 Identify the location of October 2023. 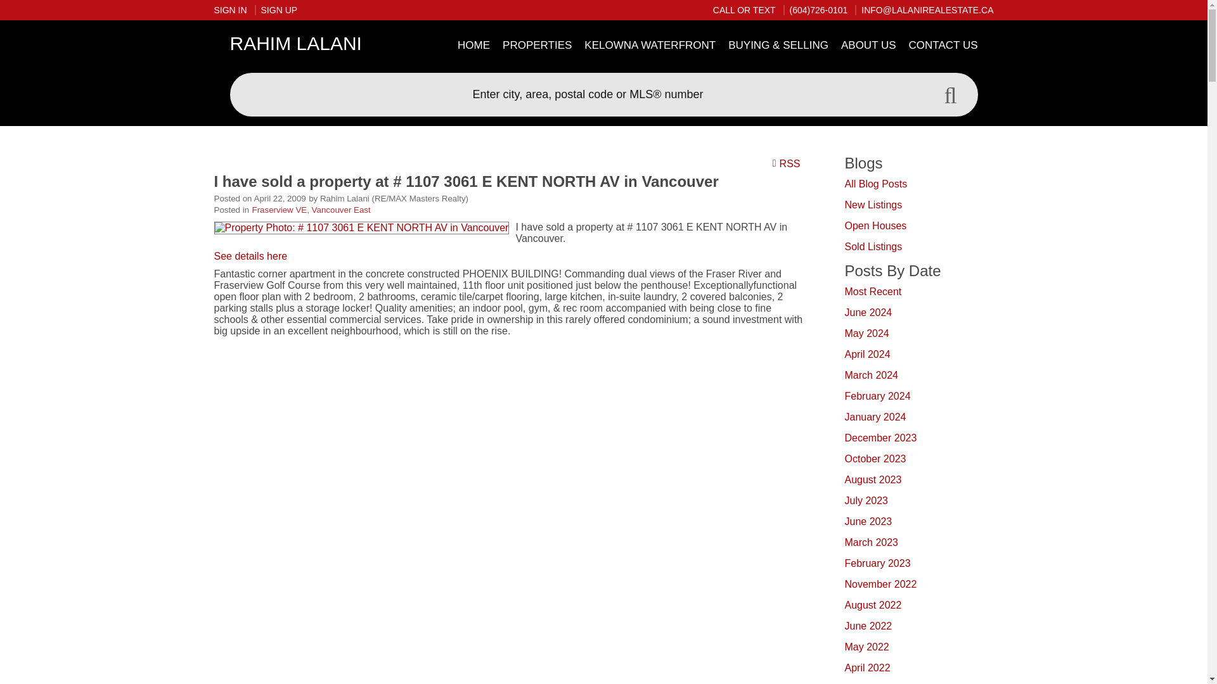
(875, 459).